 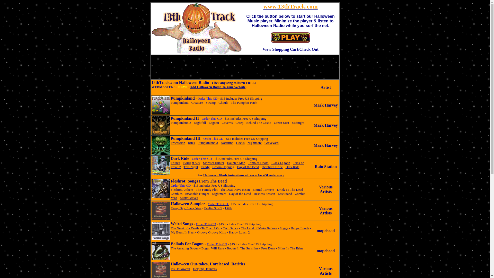 I want to click on Shine In The Brine, so click(x=291, y=248).